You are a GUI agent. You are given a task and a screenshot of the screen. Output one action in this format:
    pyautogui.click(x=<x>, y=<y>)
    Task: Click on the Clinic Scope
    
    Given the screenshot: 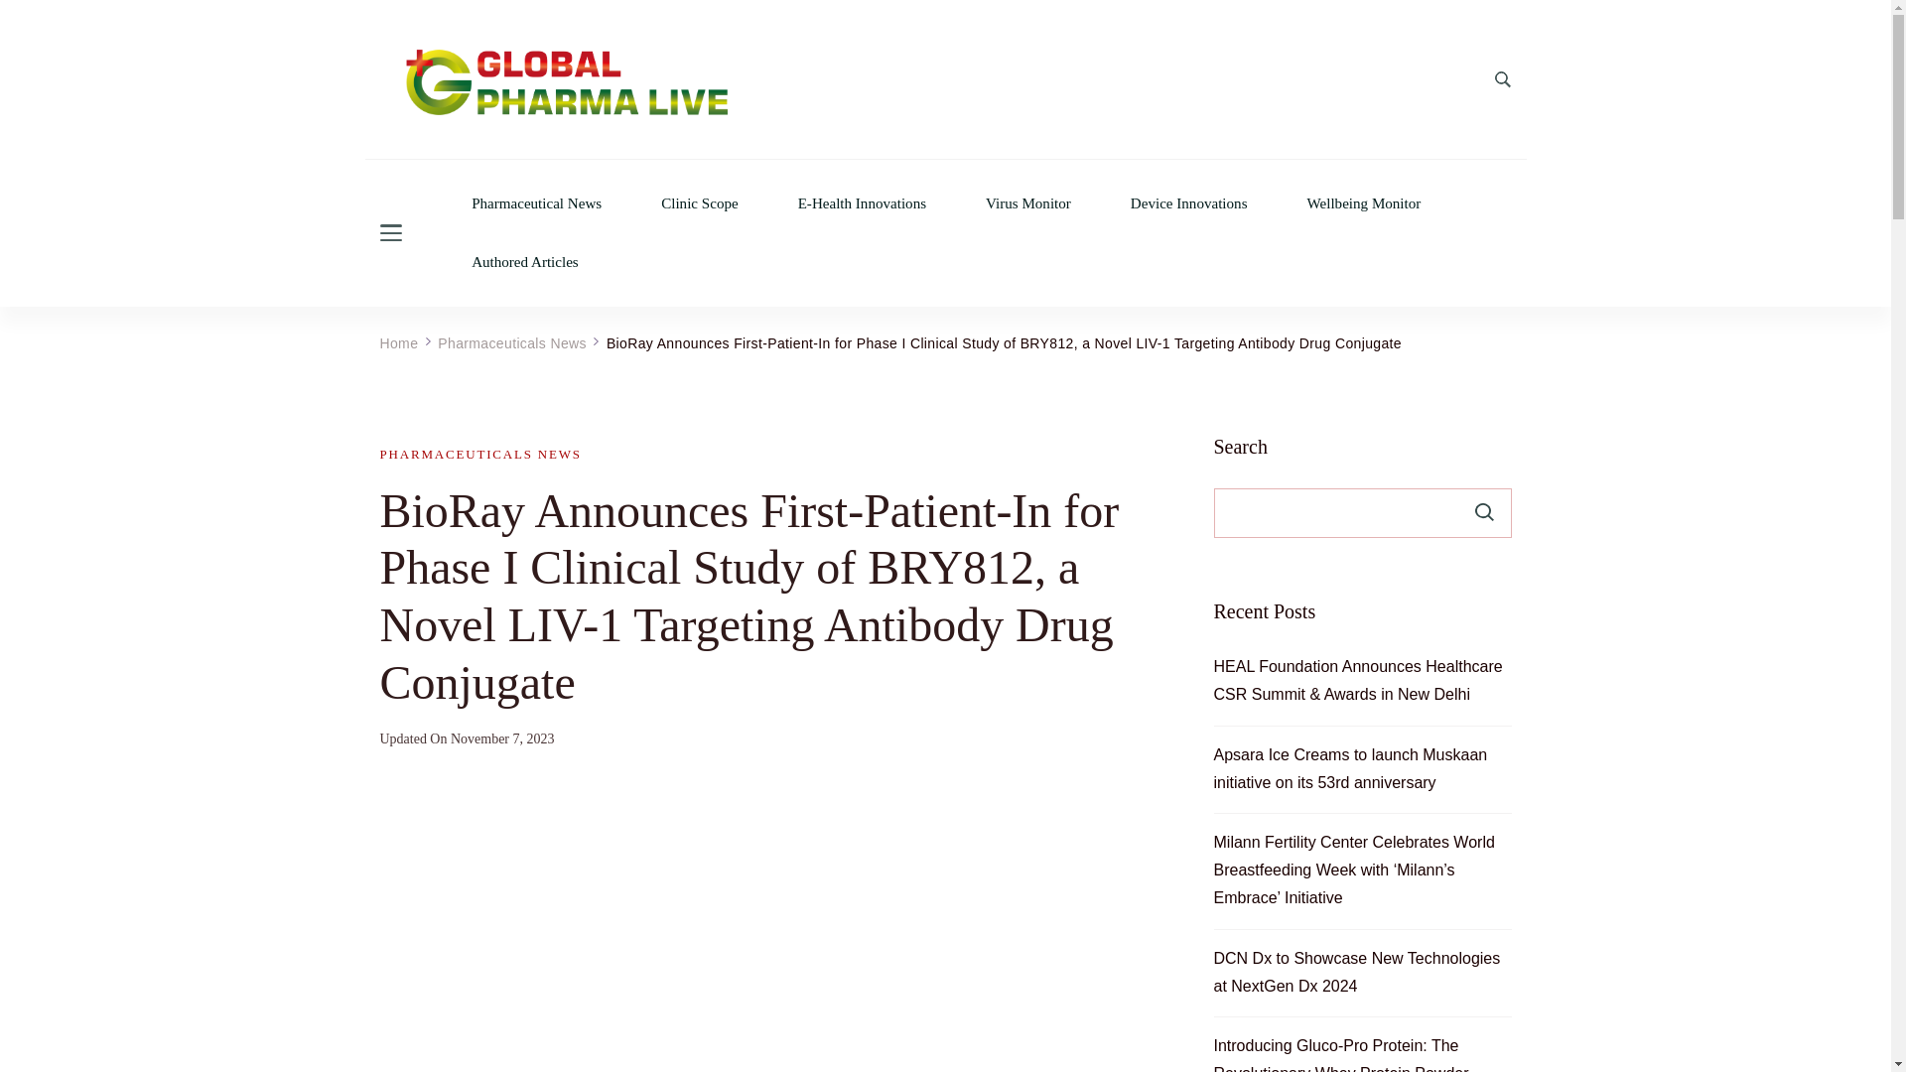 What is the action you would take?
    pyautogui.click(x=699, y=202)
    